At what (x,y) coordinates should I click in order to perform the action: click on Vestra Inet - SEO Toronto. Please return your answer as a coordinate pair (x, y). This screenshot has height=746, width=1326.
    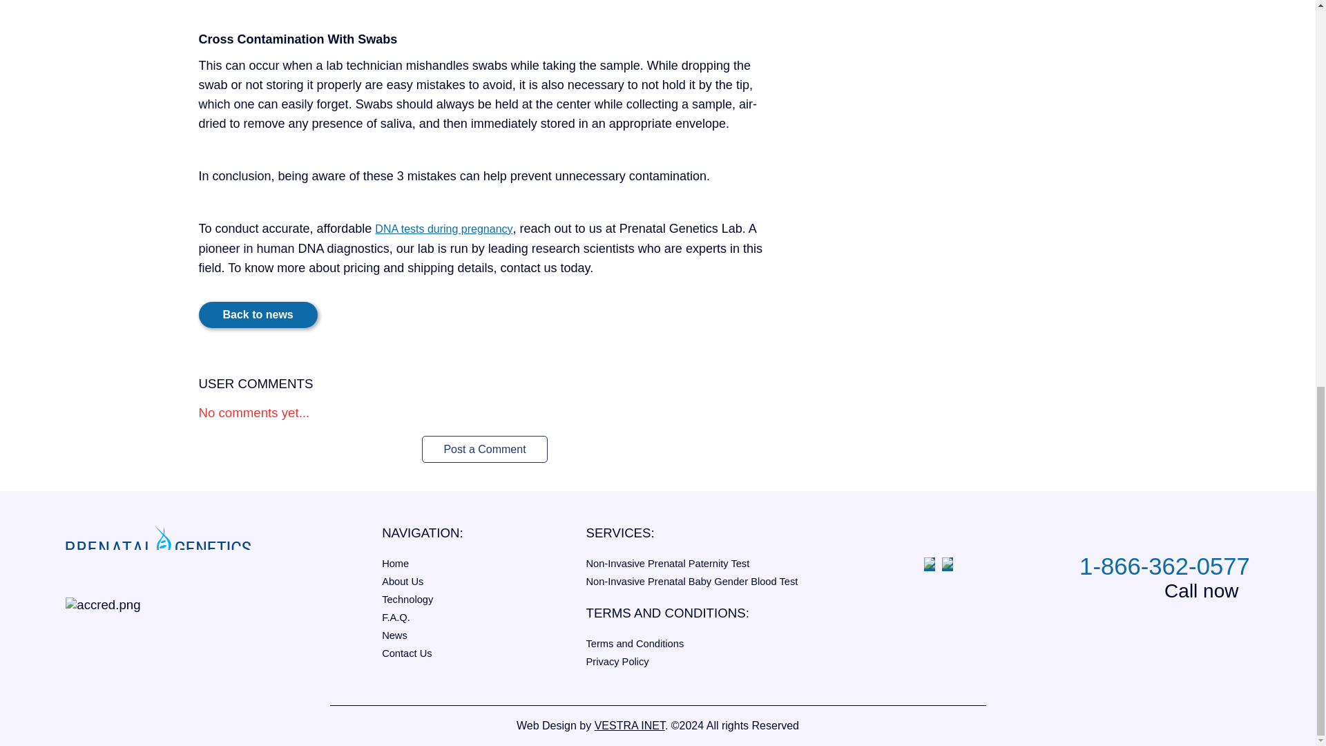
    Looking at the image, I should click on (630, 725).